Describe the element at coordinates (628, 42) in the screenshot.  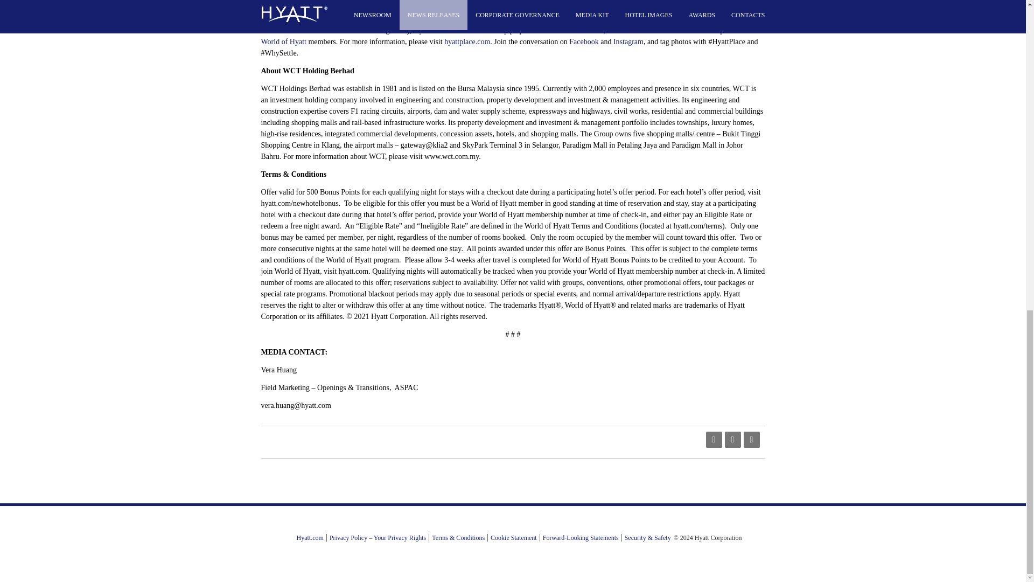
I see `Instagram` at that location.